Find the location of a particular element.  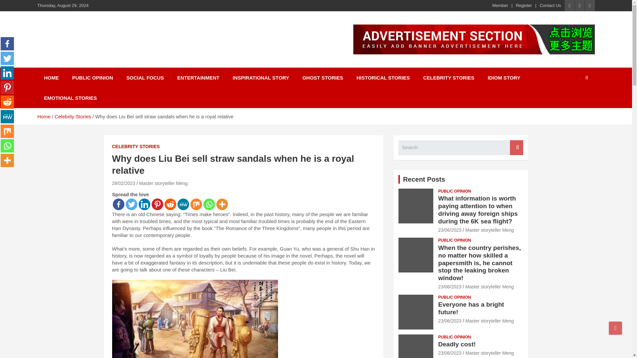

CELEBRITY STORIES is located at coordinates (136, 147).